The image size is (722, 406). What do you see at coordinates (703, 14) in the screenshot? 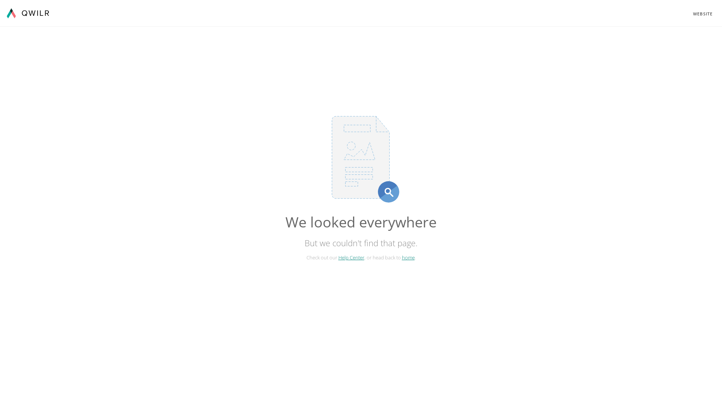
I see `WEBSITE` at bounding box center [703, 14].